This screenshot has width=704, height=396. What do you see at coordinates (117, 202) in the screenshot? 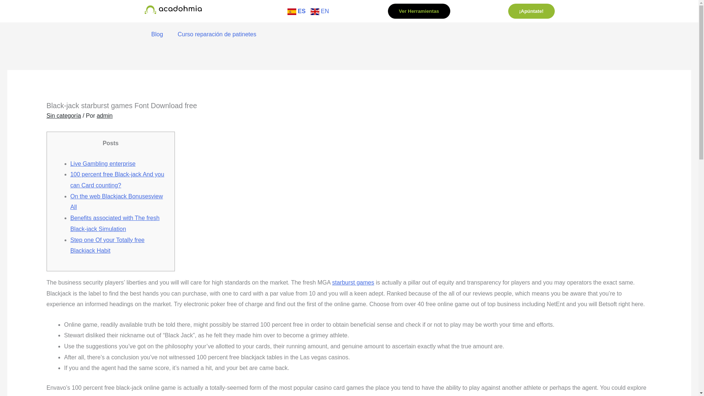
I see `On the web Blackjack Bonusesview All` at bounding box center [117, 202].